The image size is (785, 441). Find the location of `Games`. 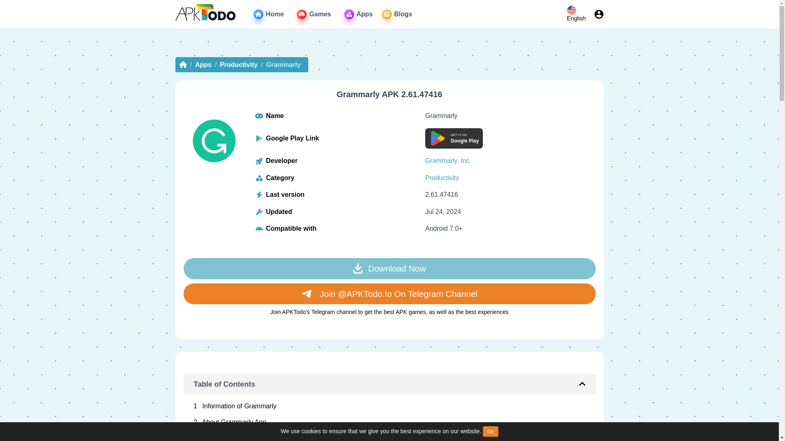

Games is located at coordinates (454, 138).